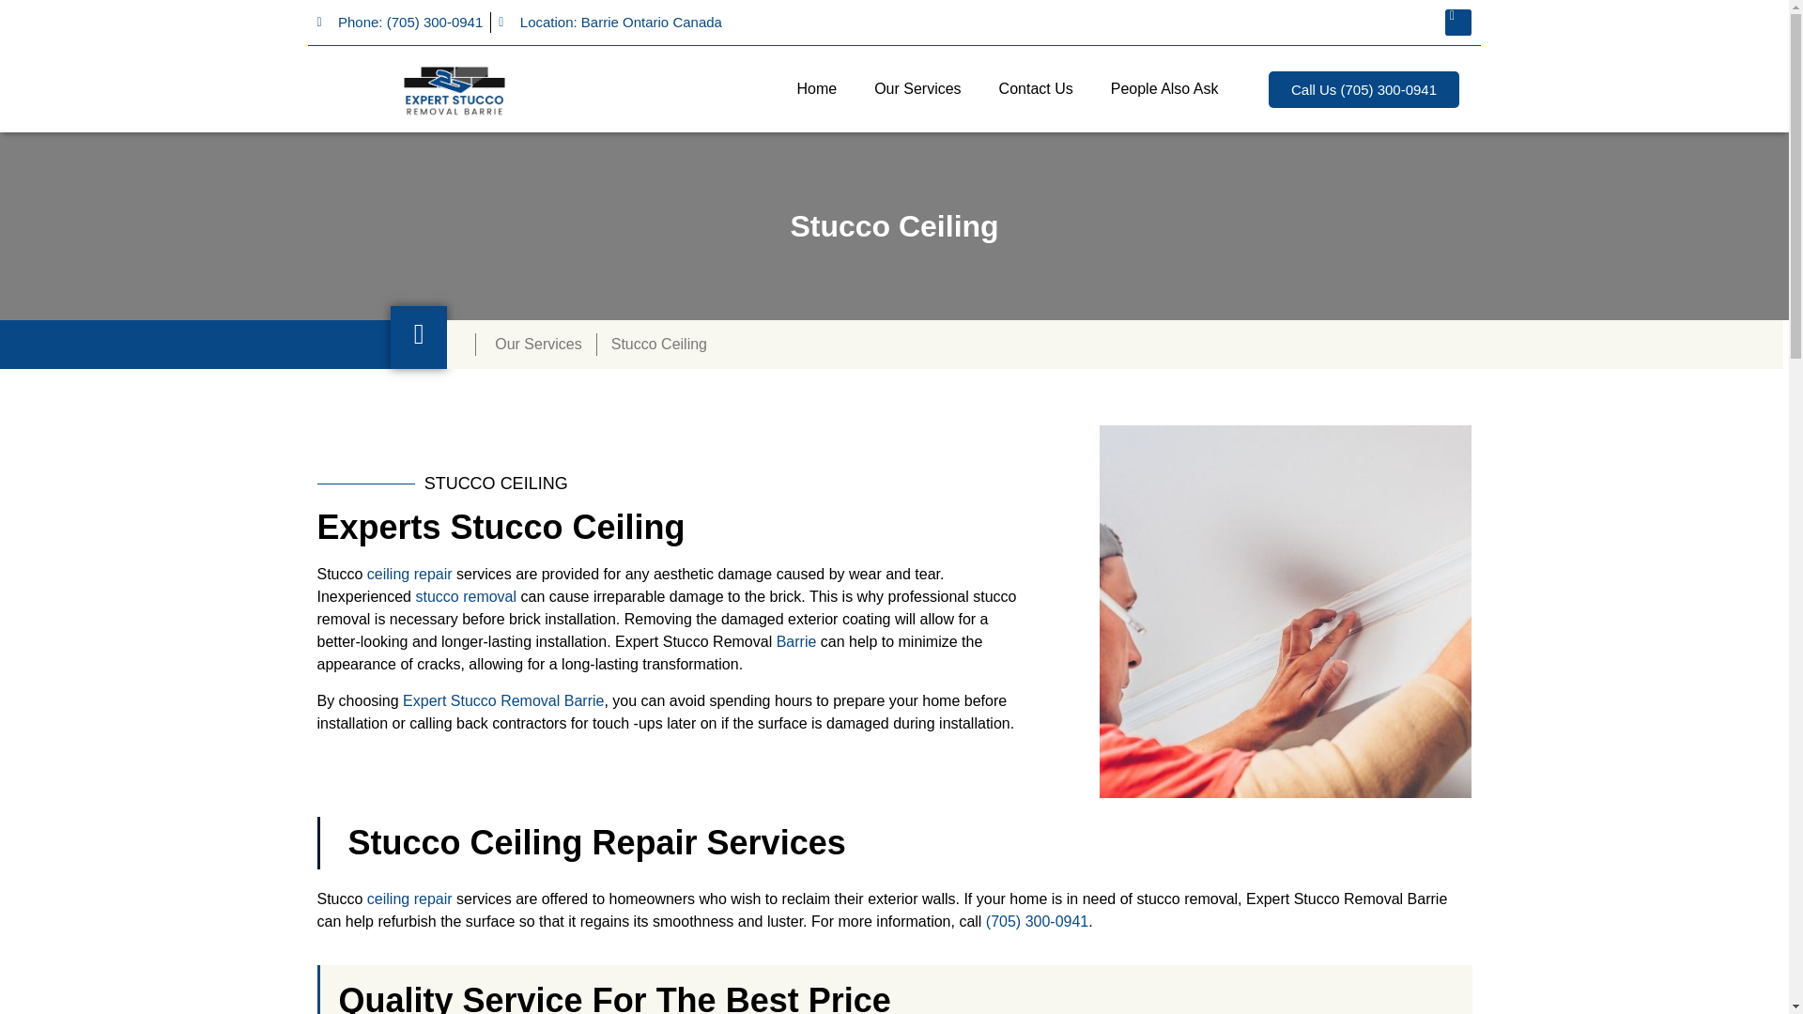  Describe the element at coordinates (1164, 88) in the screenshot. I see `People Also Ask` at that location.